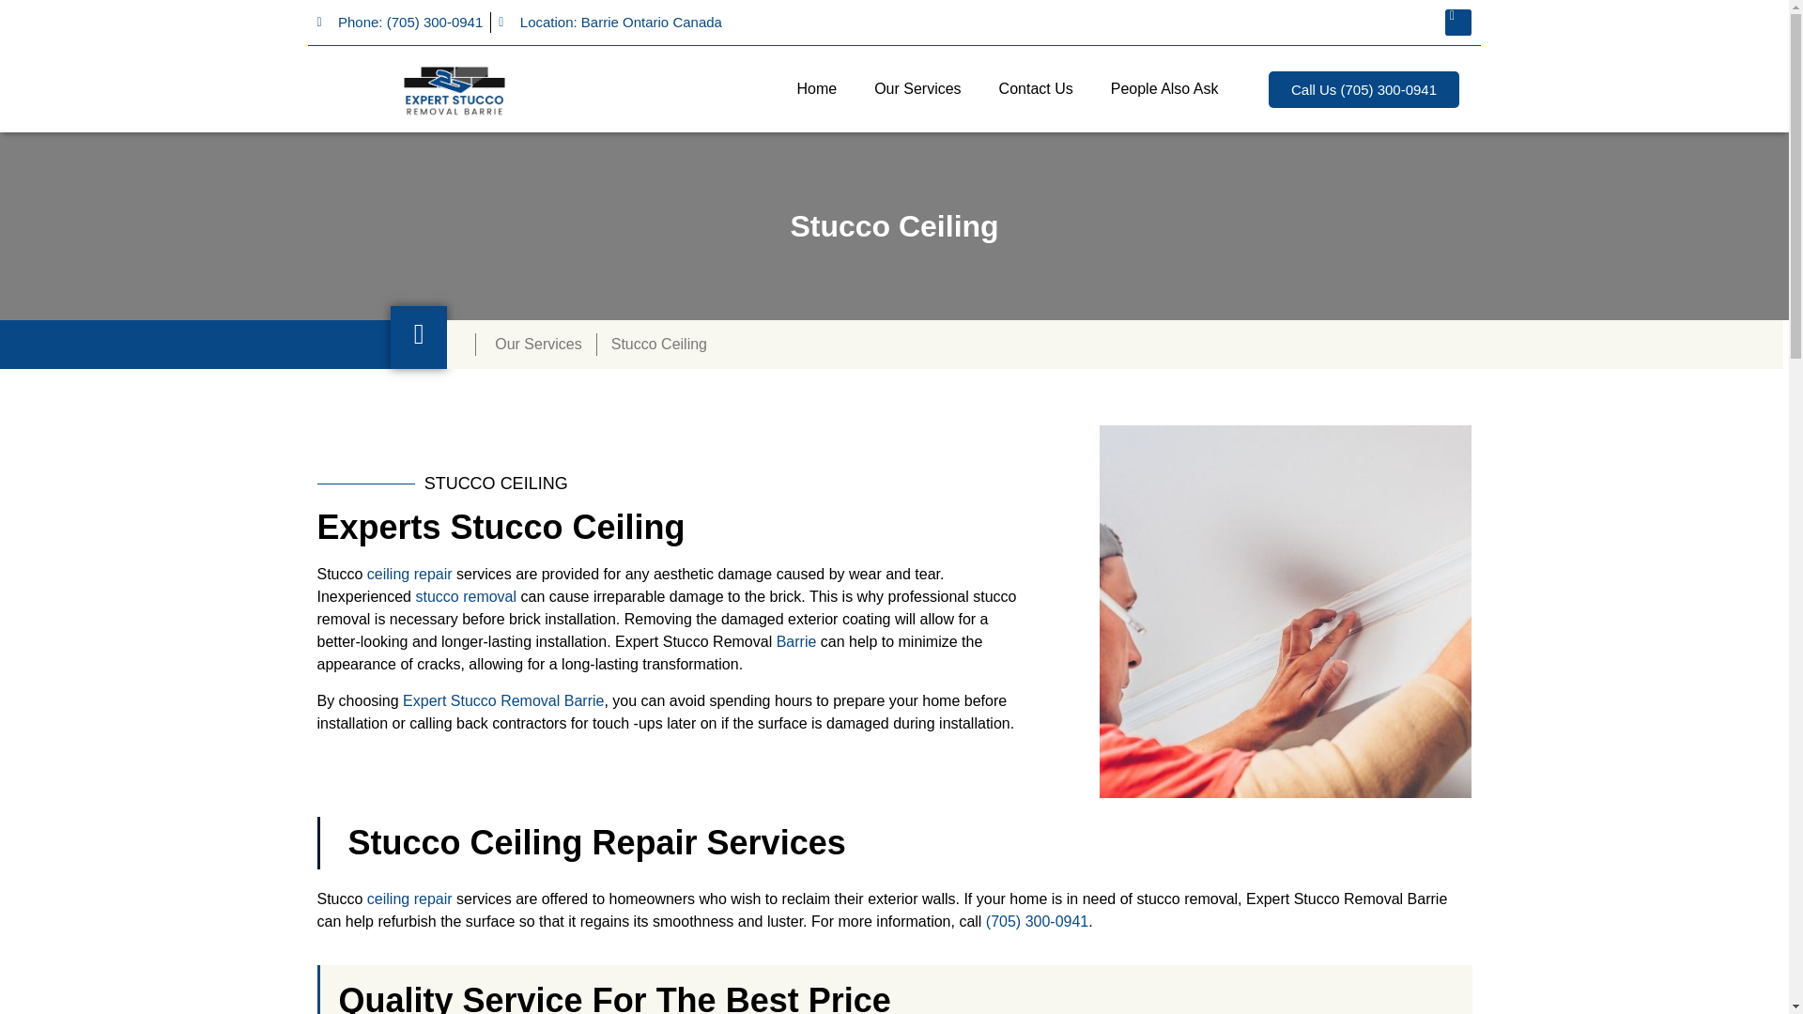  Describe the element at coordinates (1164, 88) in the screenshot. I see `People Also Ask` at that location.